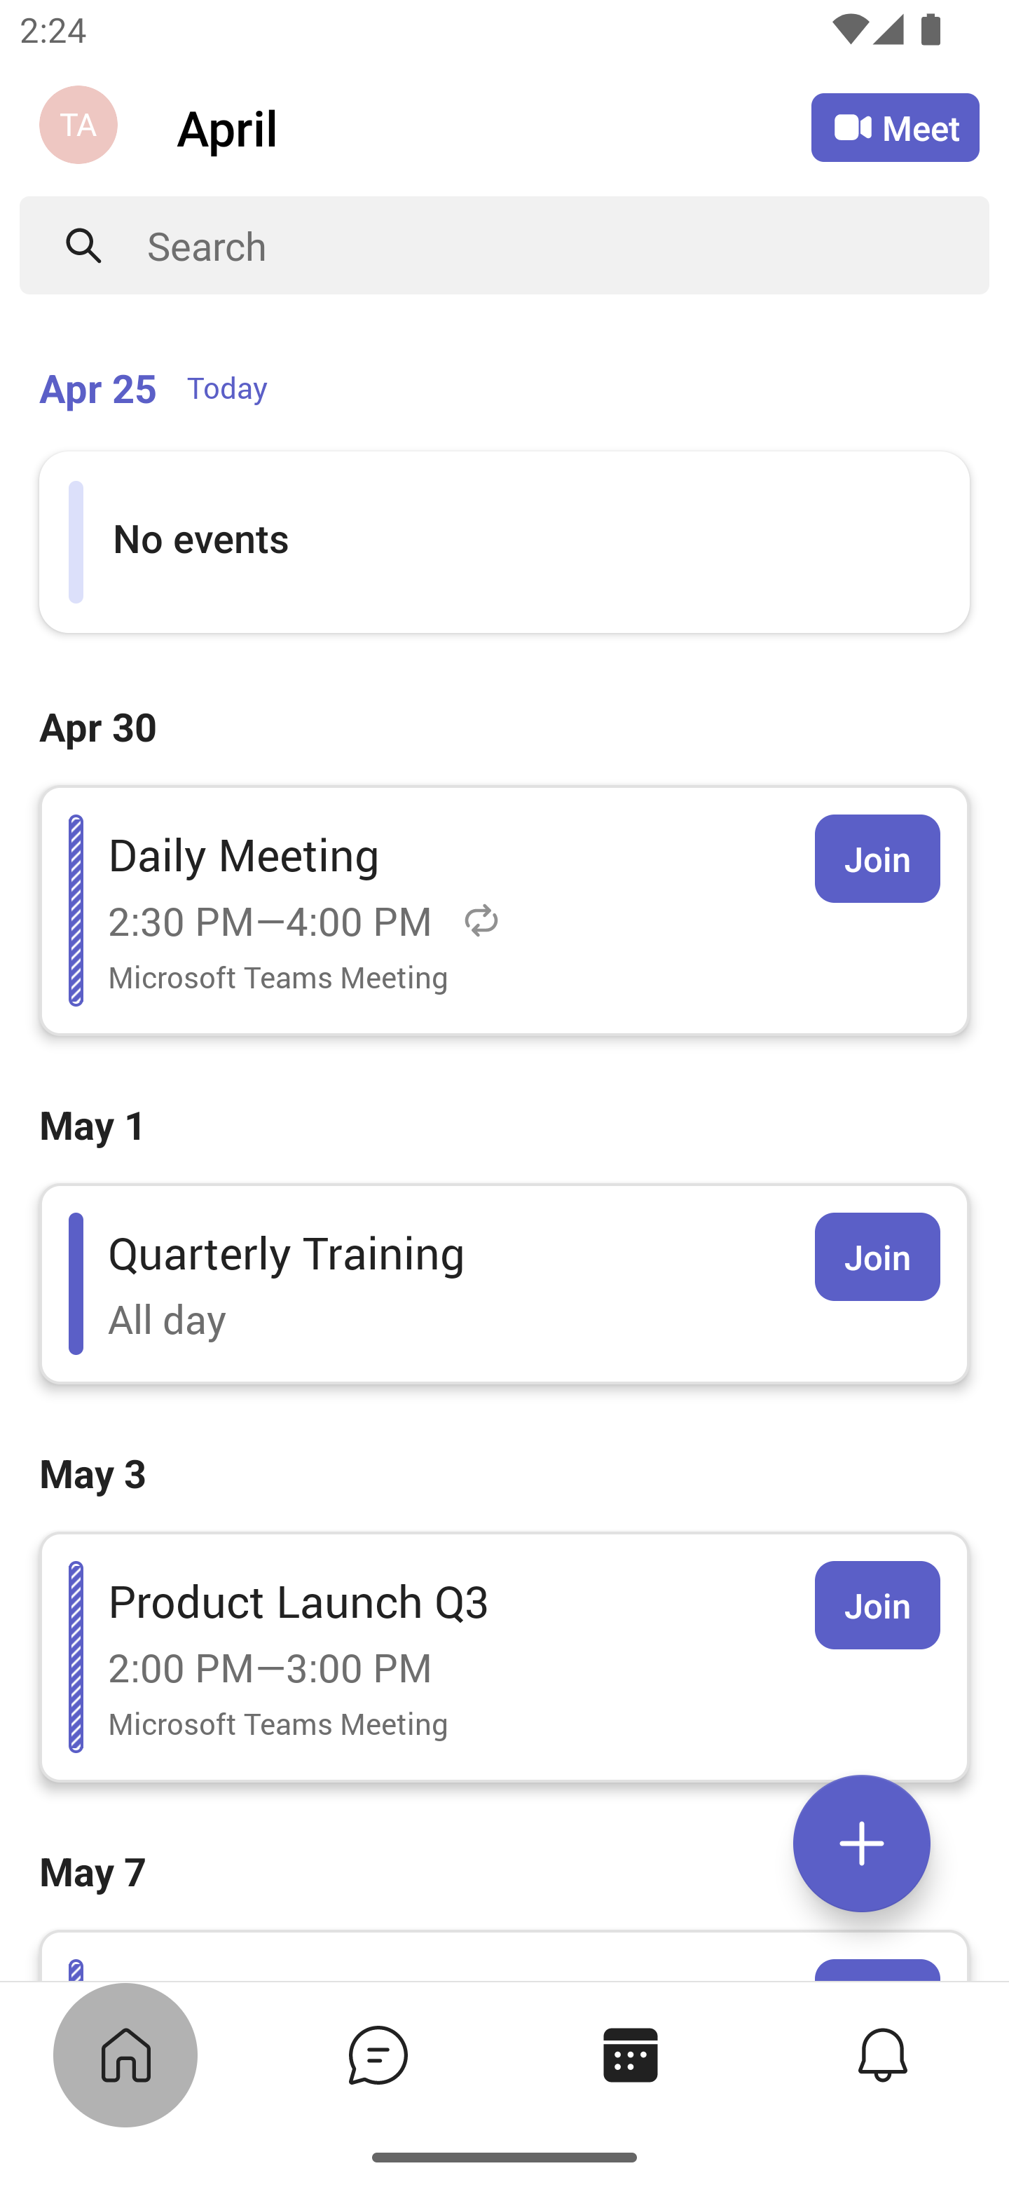 The height and width of the screenshot is (2187, 1009). Describe the element at coordinates (493, 126) in the screenshot. I see `April April Calendar Agenda View` at that location.